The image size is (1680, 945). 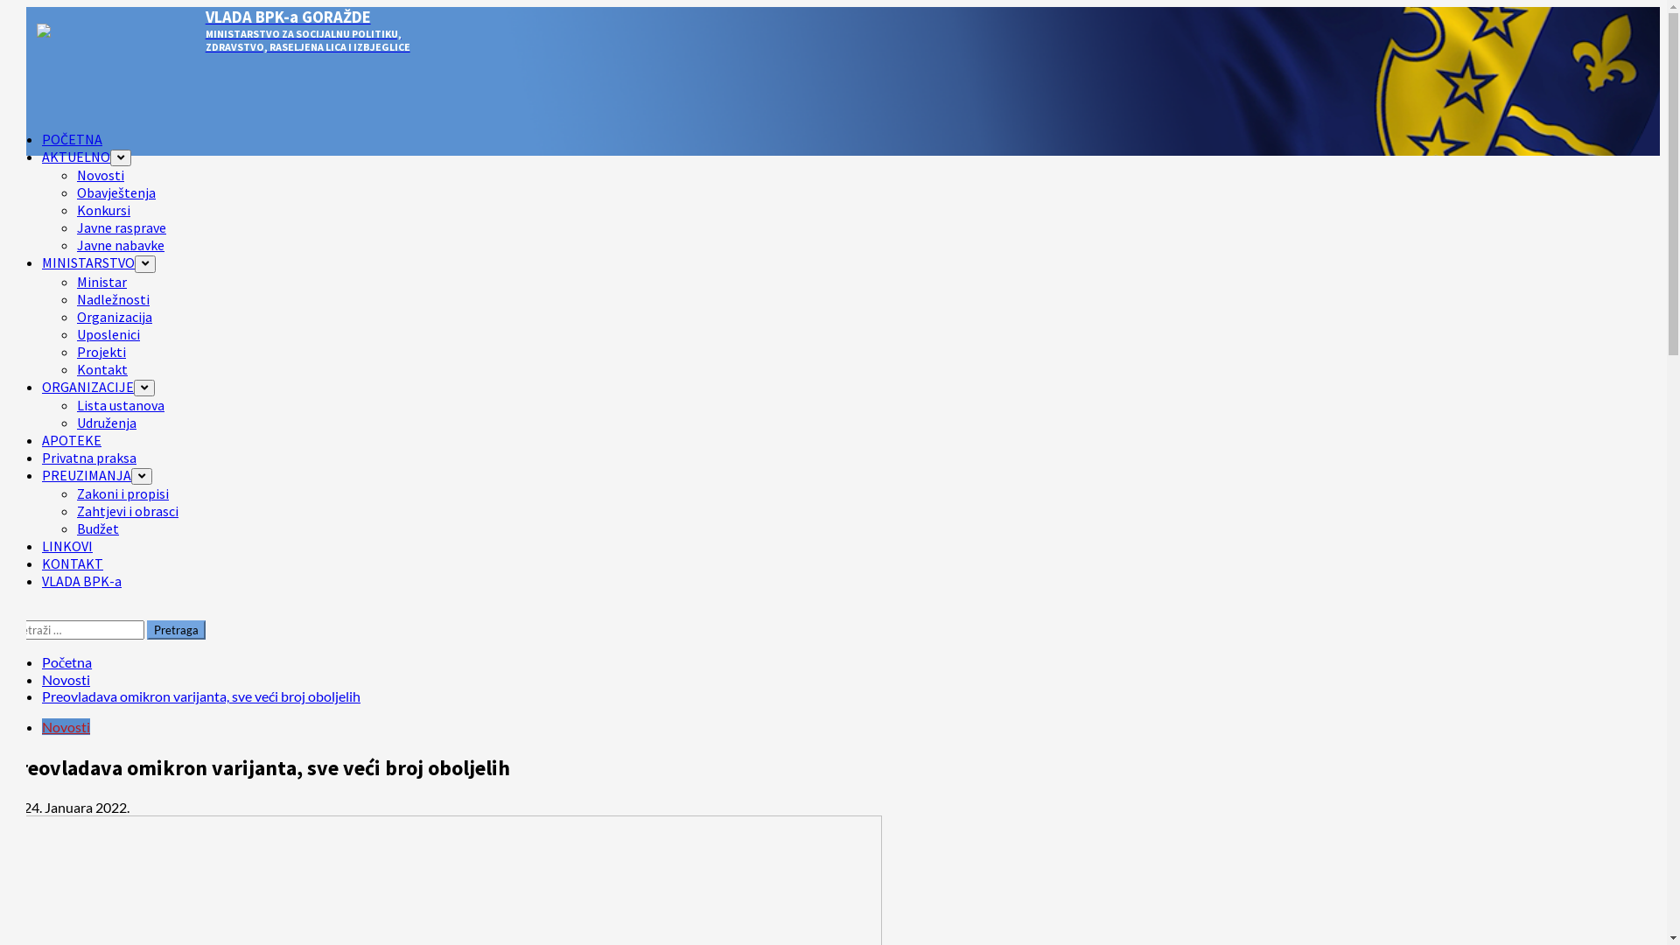 I want to click on LINKOVI, so click(x=67, y=546).